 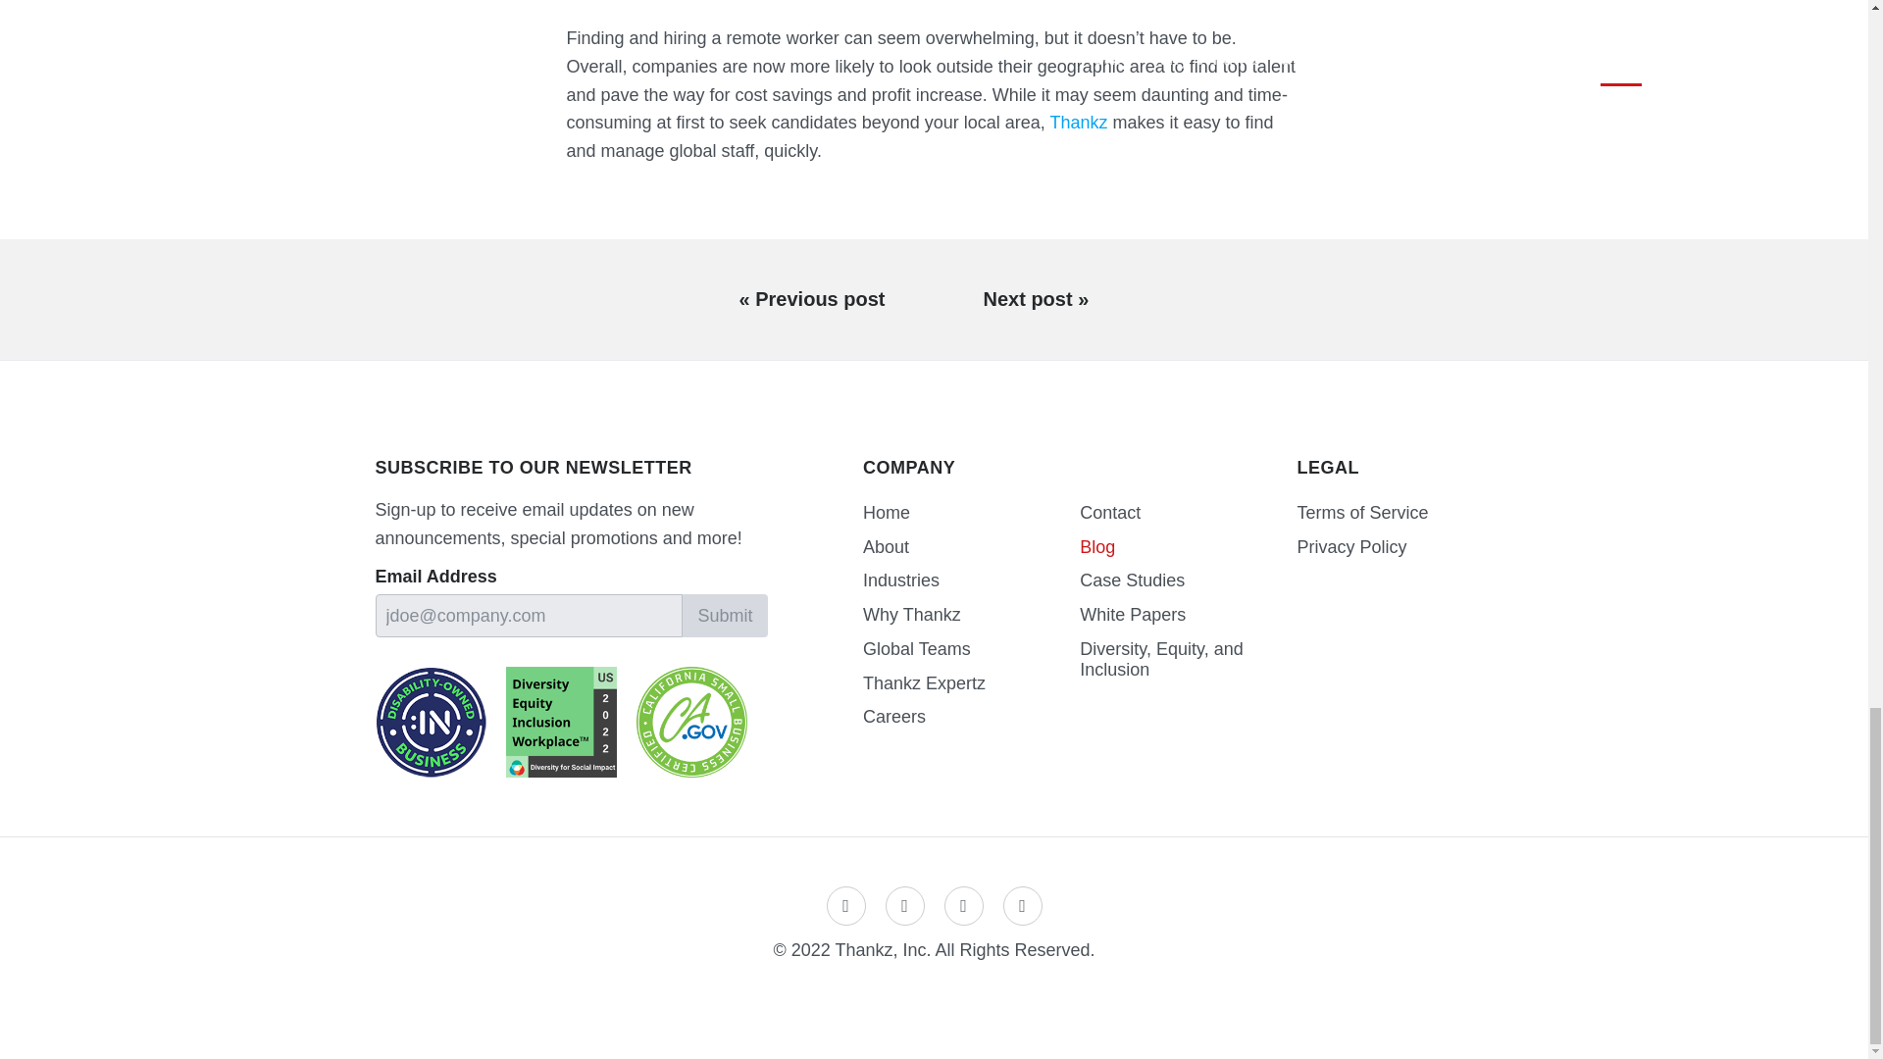 I want to click on Thankz Expertz, so click(x=971, y=683).